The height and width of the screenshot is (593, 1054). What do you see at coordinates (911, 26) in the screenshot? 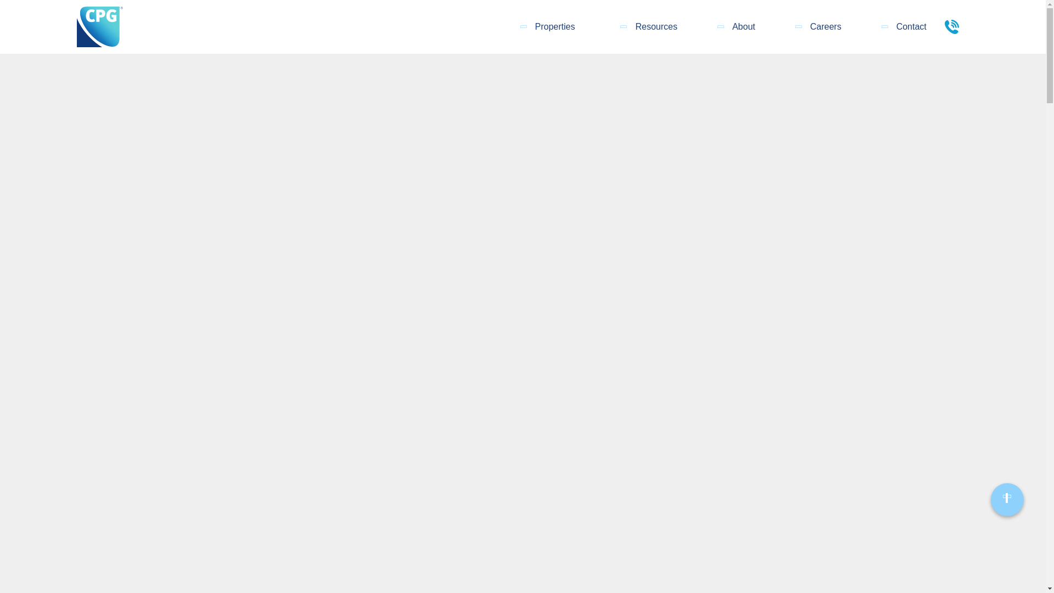
I see `Contact` at bounding box center [911, 26].